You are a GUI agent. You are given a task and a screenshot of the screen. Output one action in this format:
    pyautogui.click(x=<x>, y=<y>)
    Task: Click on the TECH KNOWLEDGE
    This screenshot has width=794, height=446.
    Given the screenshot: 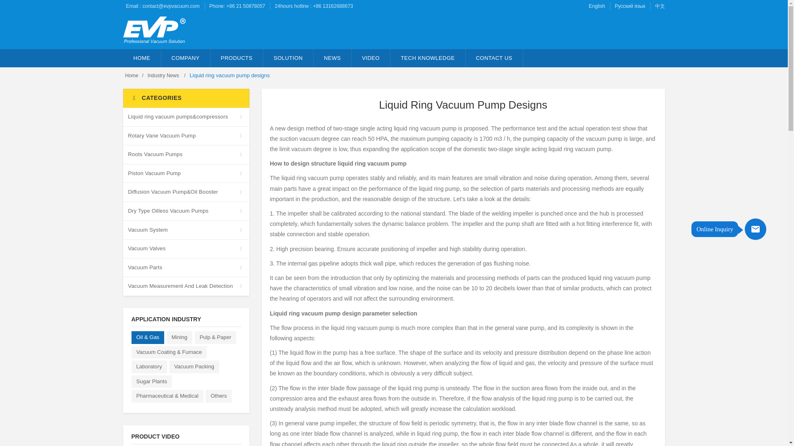 What is the action you would take?
    pyautogui.click(x=428, y=58)
    